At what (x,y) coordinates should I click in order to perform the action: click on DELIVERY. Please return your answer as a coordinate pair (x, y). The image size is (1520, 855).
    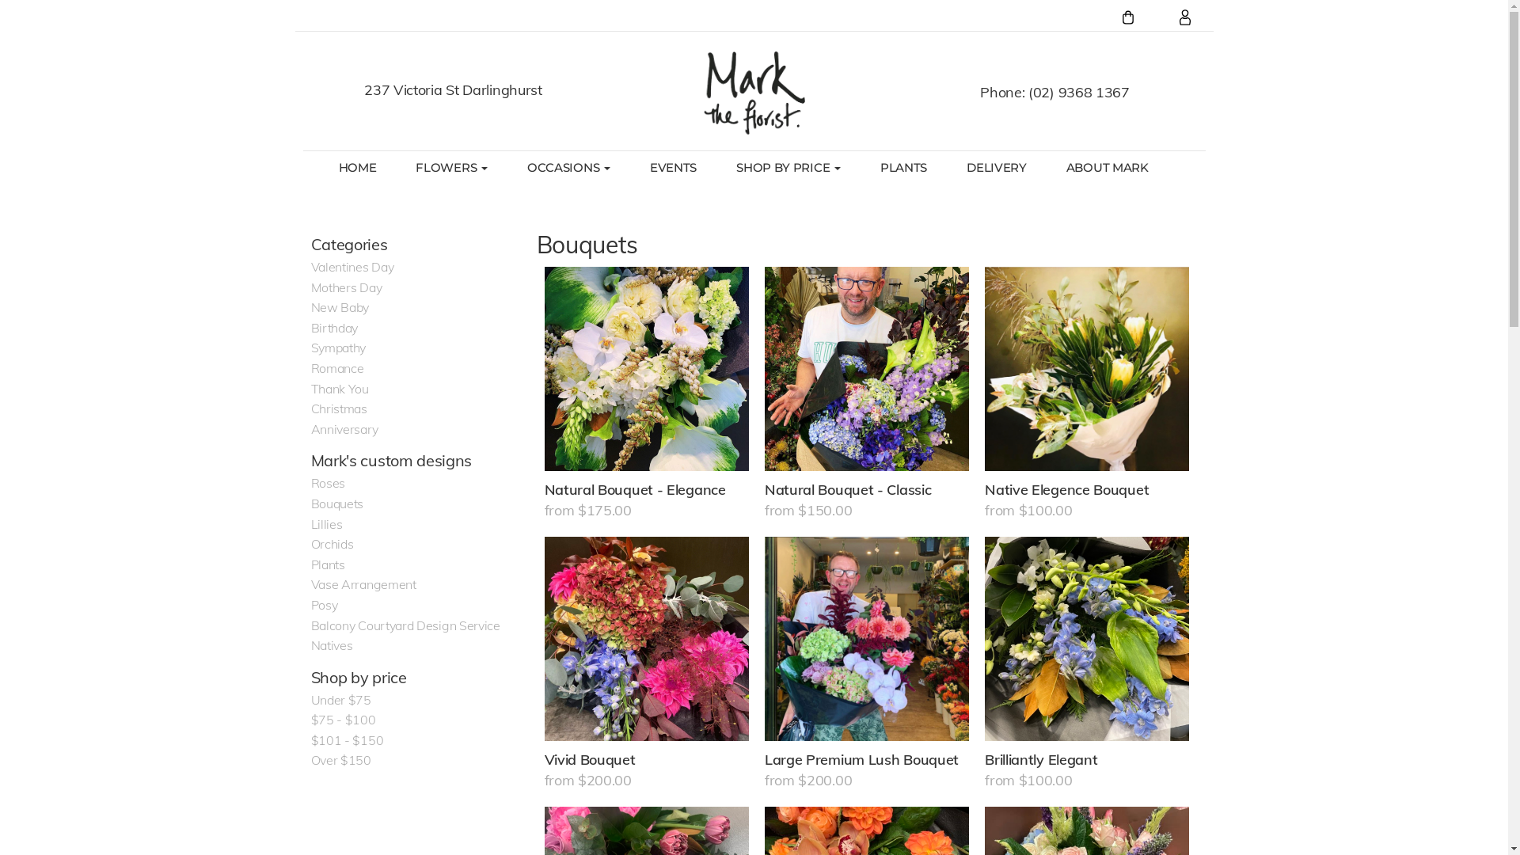
    Looking at the image, I should click on (997, 168).